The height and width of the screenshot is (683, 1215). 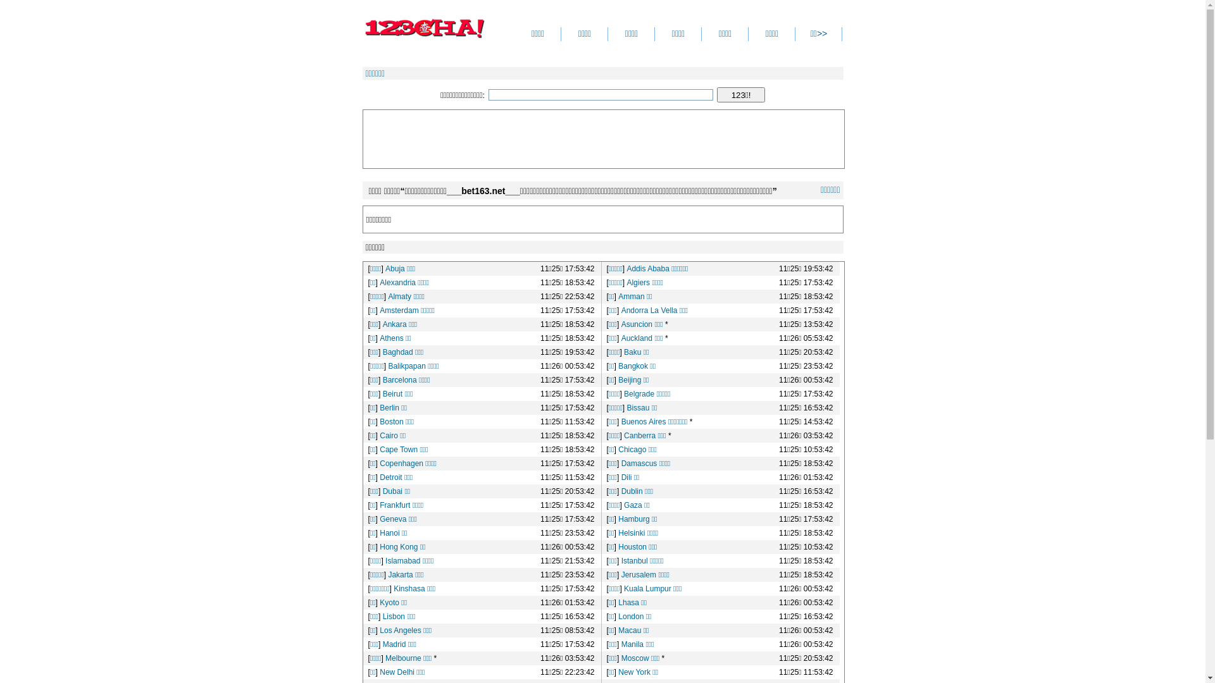 What do you see at coordinates (393, 519) in the screenshot?
I see `Geneva` at bounding box center [393, 519].